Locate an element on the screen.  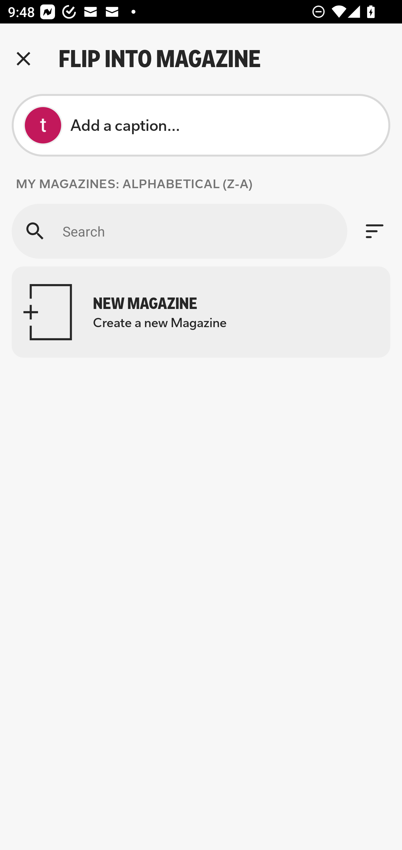
Search is located at coordinates (179, 231).